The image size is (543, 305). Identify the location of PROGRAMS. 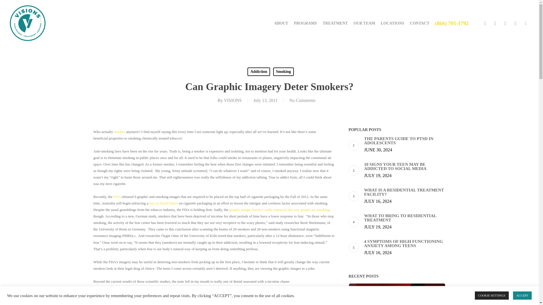
(305, 23).